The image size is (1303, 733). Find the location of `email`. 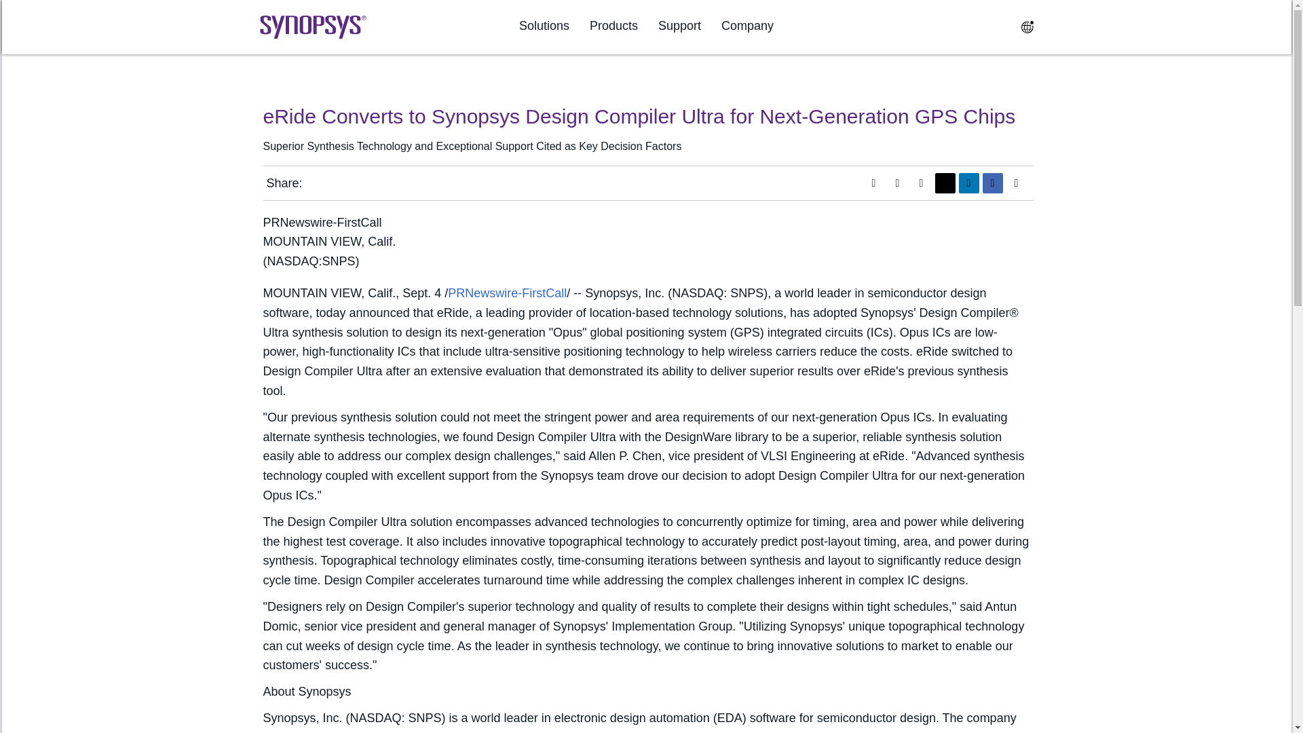

email is located at coordinates (1016, 183).